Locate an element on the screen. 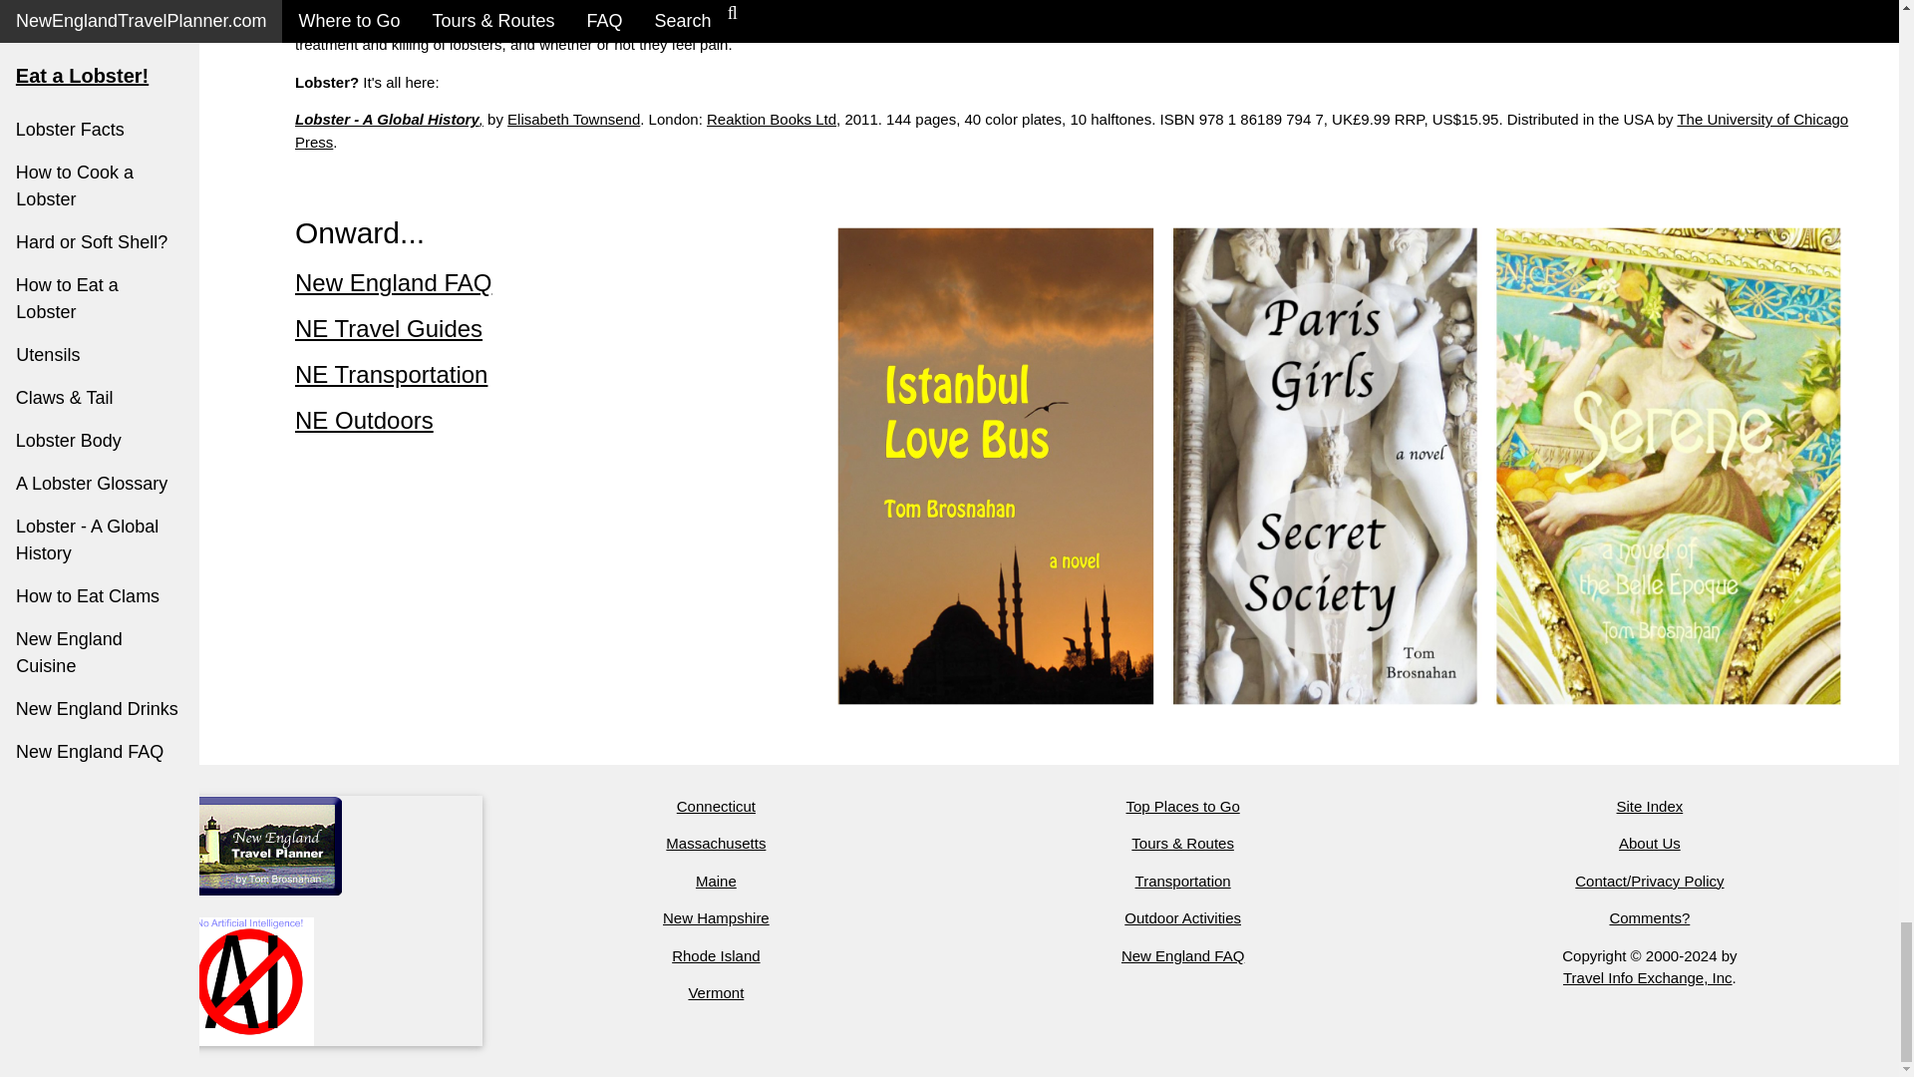 This screenshot has height=1077, width=1914. NE Travel Guides is located at coordinates (388, 329).